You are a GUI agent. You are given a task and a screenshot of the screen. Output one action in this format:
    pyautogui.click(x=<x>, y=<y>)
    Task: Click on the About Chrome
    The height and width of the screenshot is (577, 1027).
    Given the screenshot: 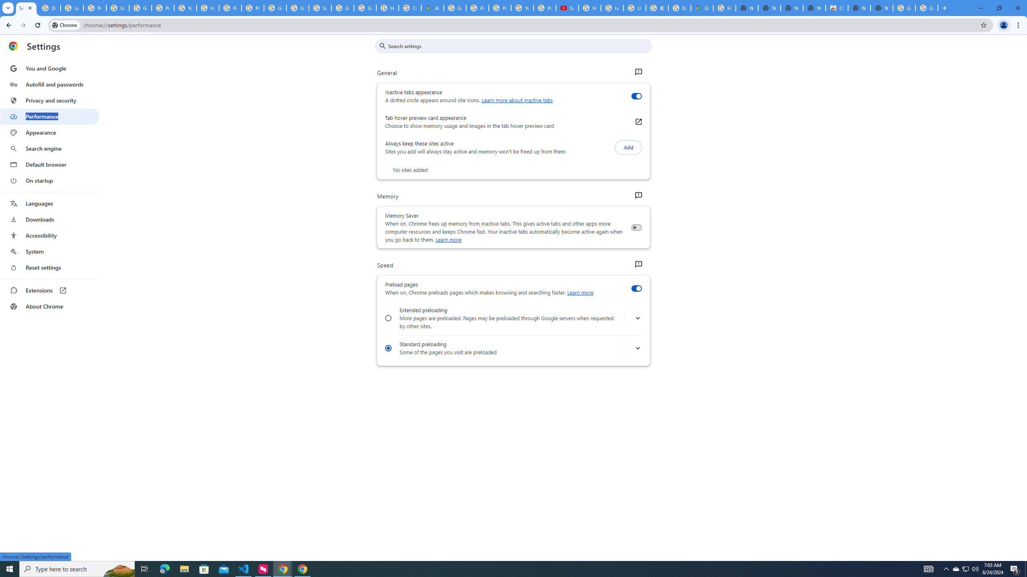 What is the action you would take?
    pyautogui.click(x=50, y=306)
    